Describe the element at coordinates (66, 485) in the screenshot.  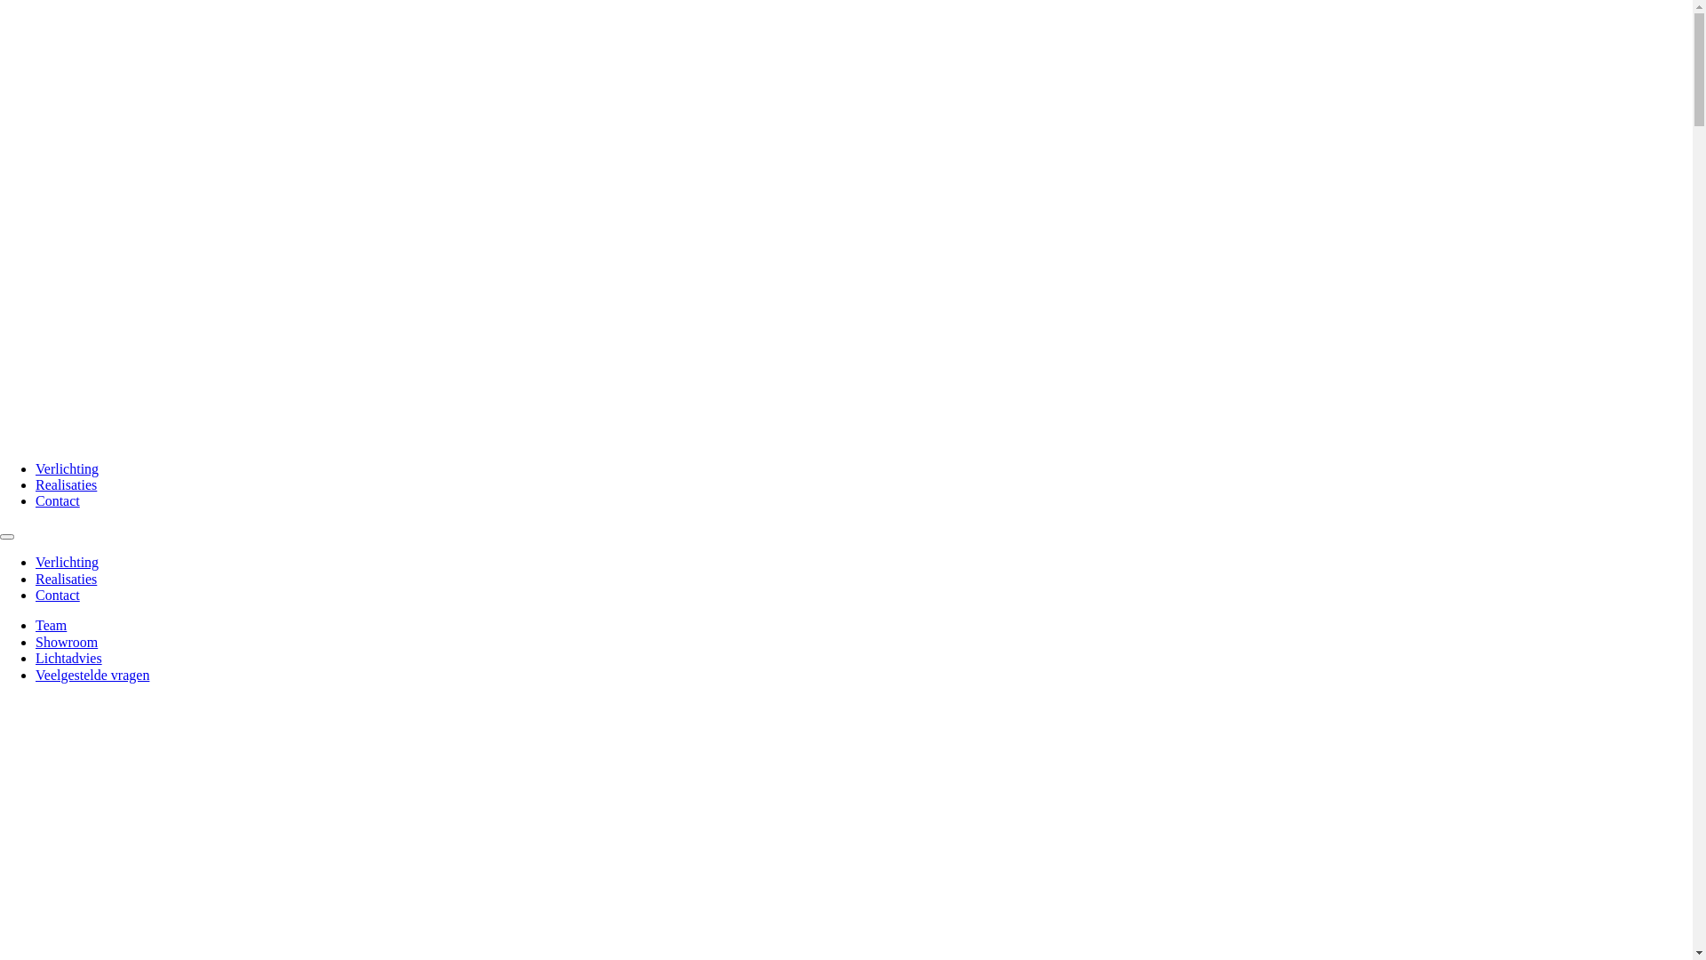
I see `Realisaties` at that location.